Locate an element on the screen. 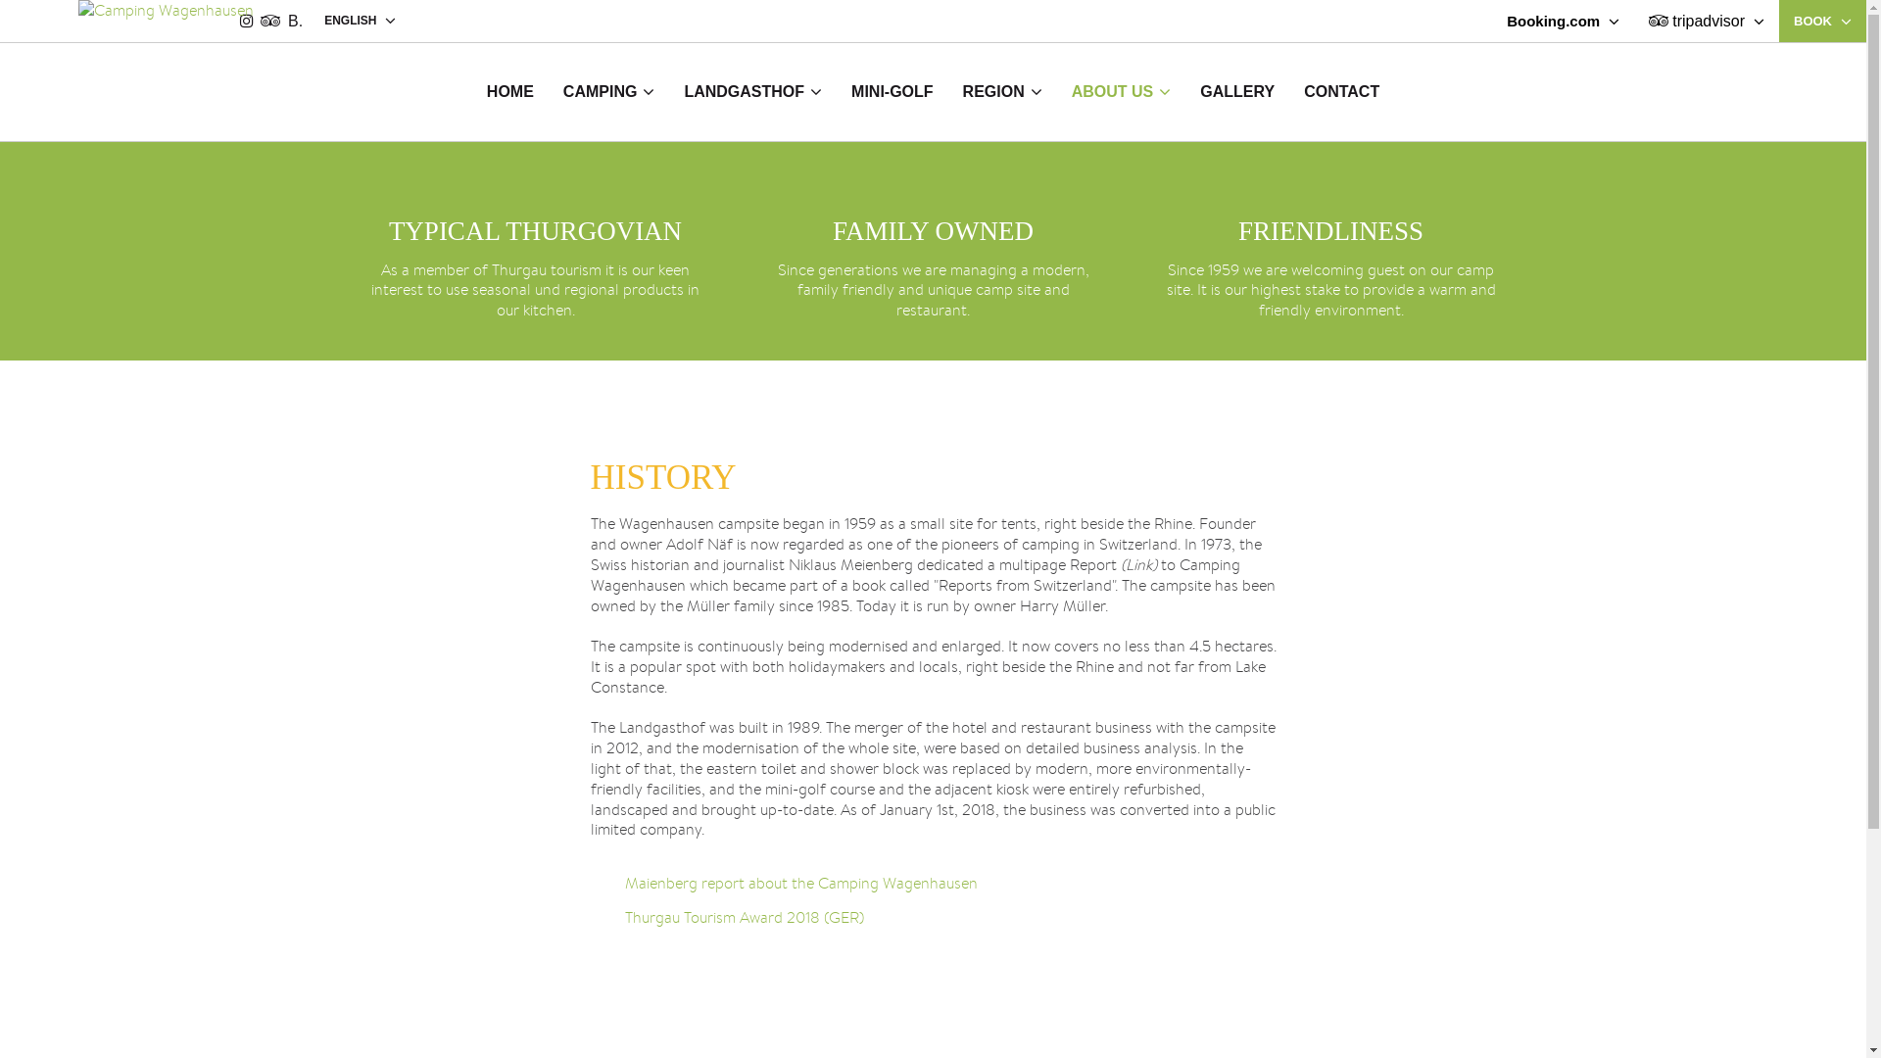  MINI-GOLF is located at coordinates (892, 92).